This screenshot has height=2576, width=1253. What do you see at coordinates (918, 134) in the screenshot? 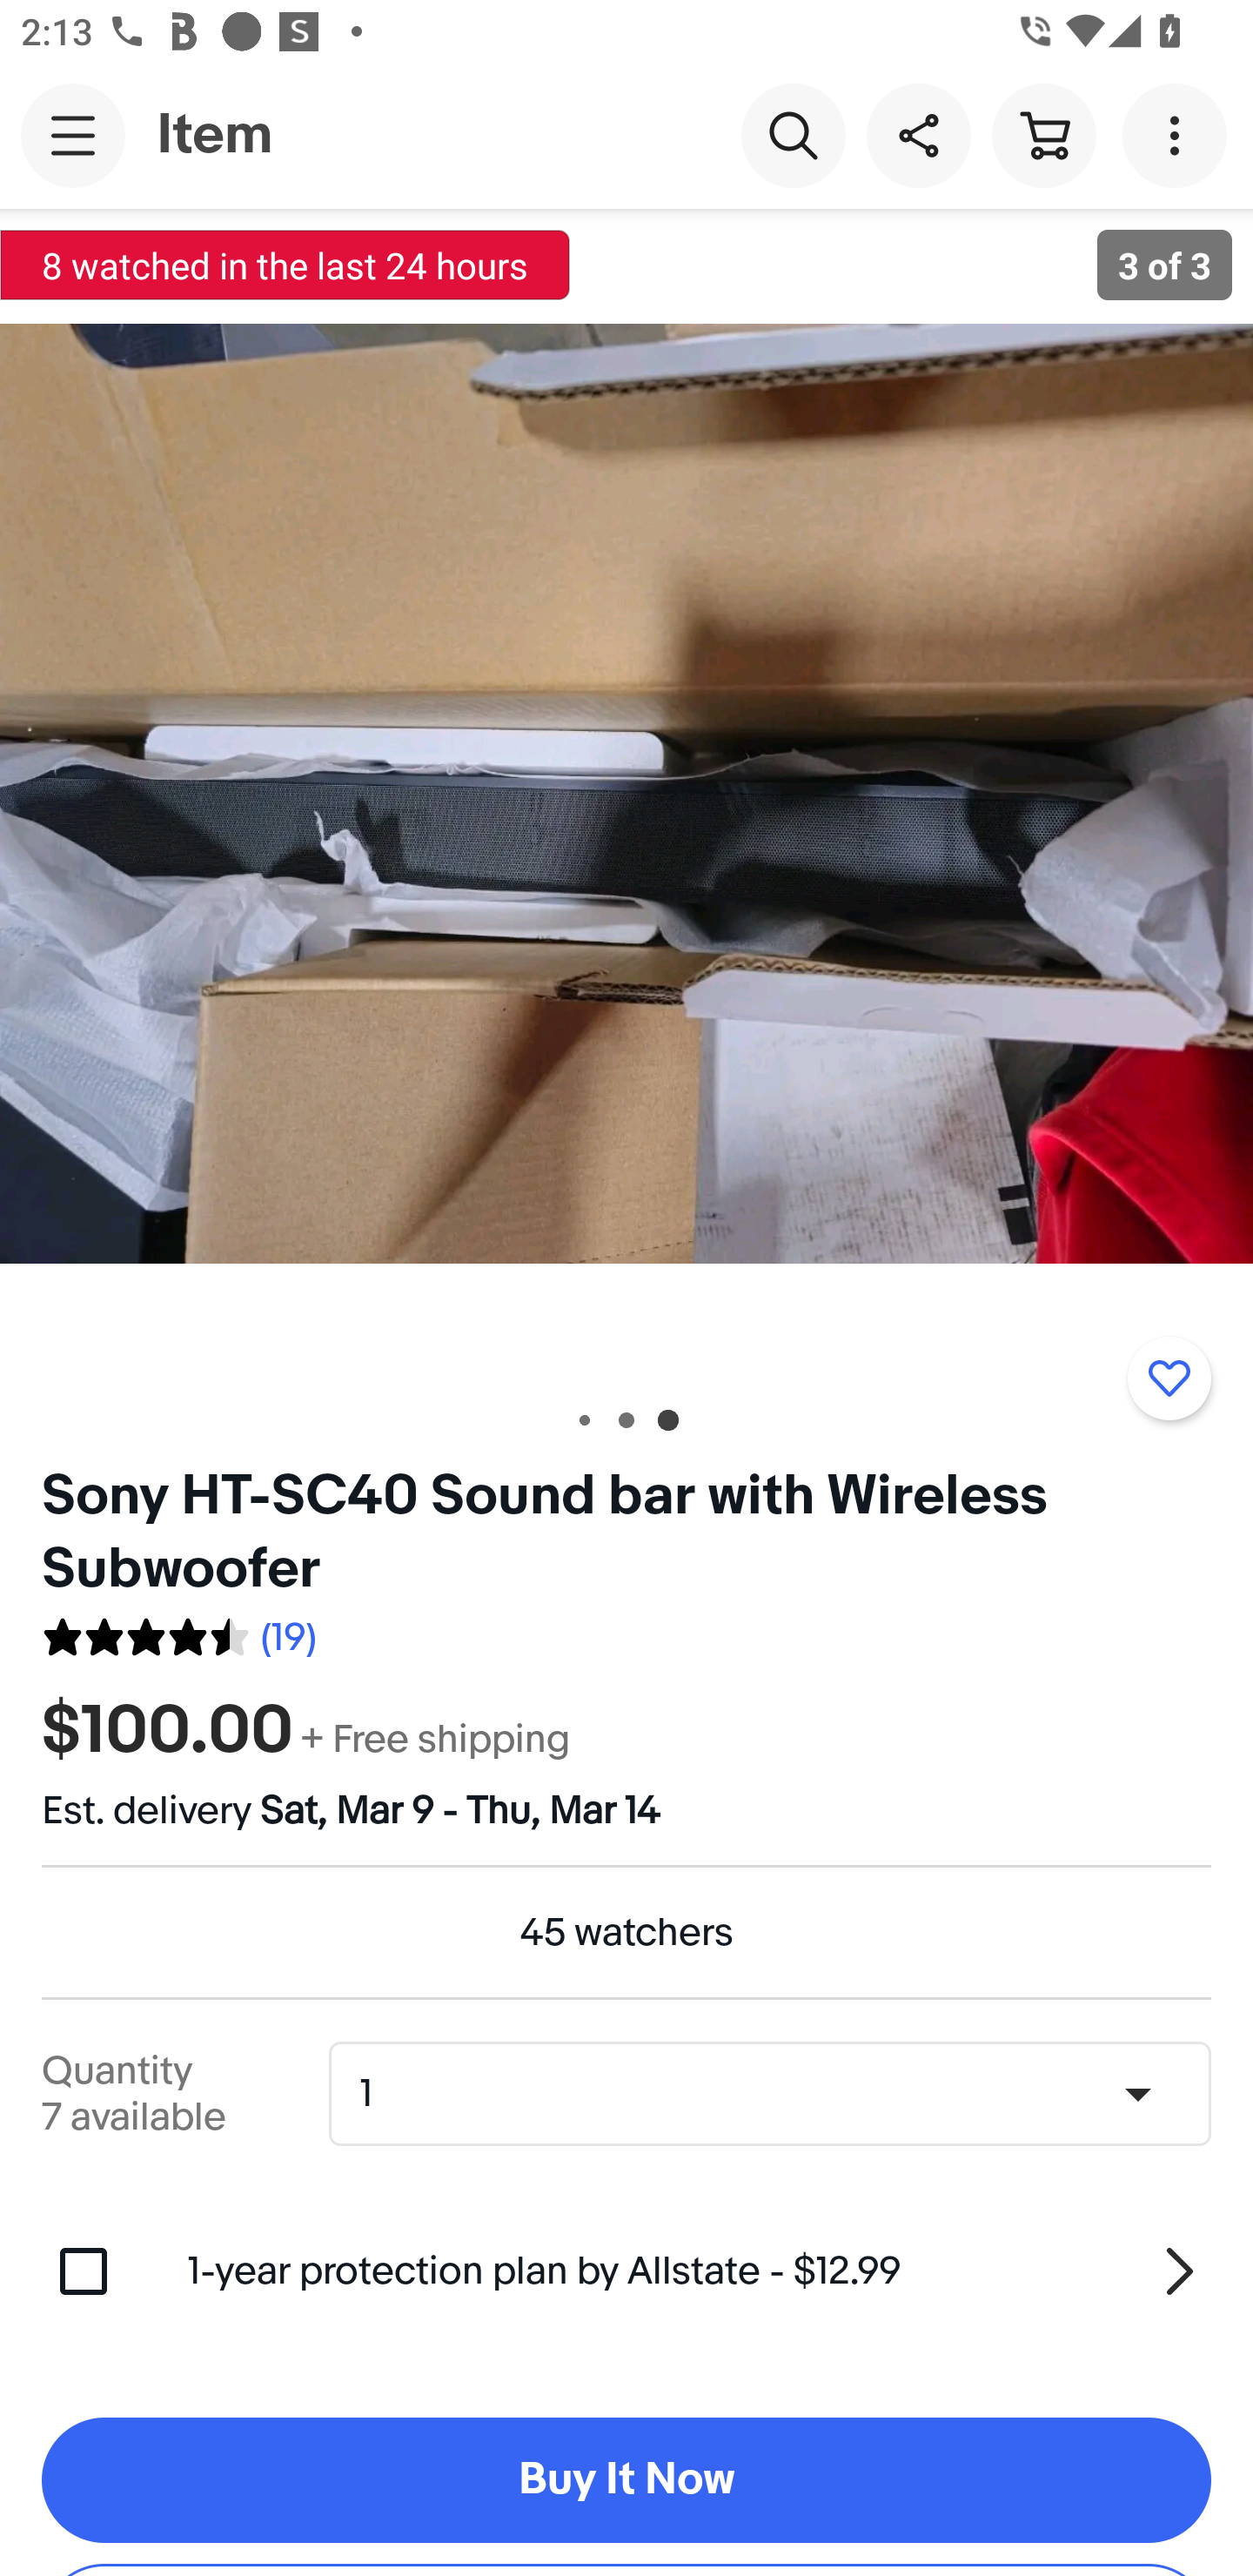
I see `Share this item` at bounding box center [918, 134].